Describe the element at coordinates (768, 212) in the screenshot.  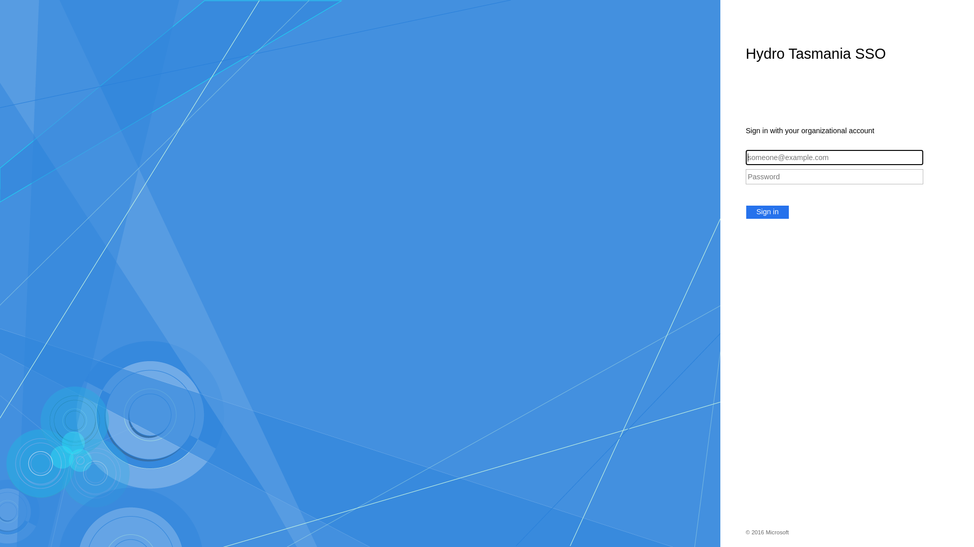
I see `Sign in` at that location.